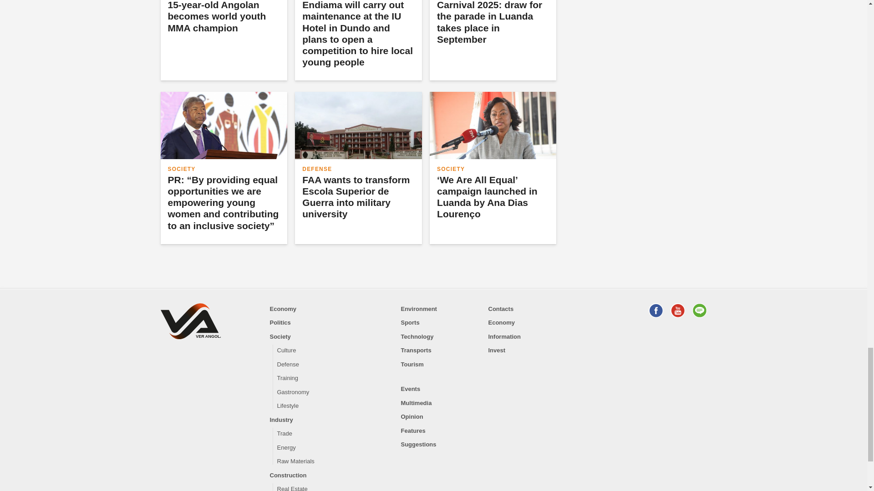  What do you see at coordinates (655, 310) in the screenshot?
I see `Ver Angola - Facebook` at bounding box center [655, 310].